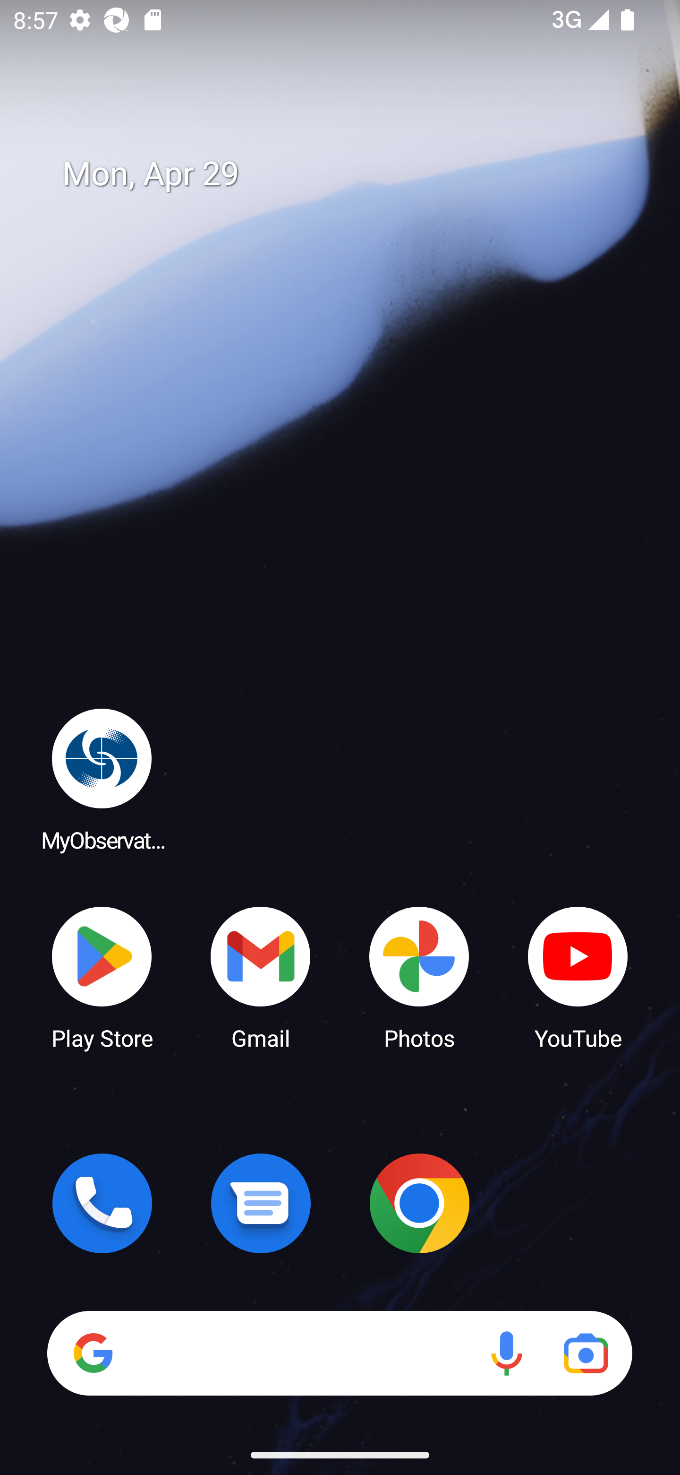 Image resolution: width=680 pixels, height=1475 pixels. I want to click on Voice search, so click(506, 1353).